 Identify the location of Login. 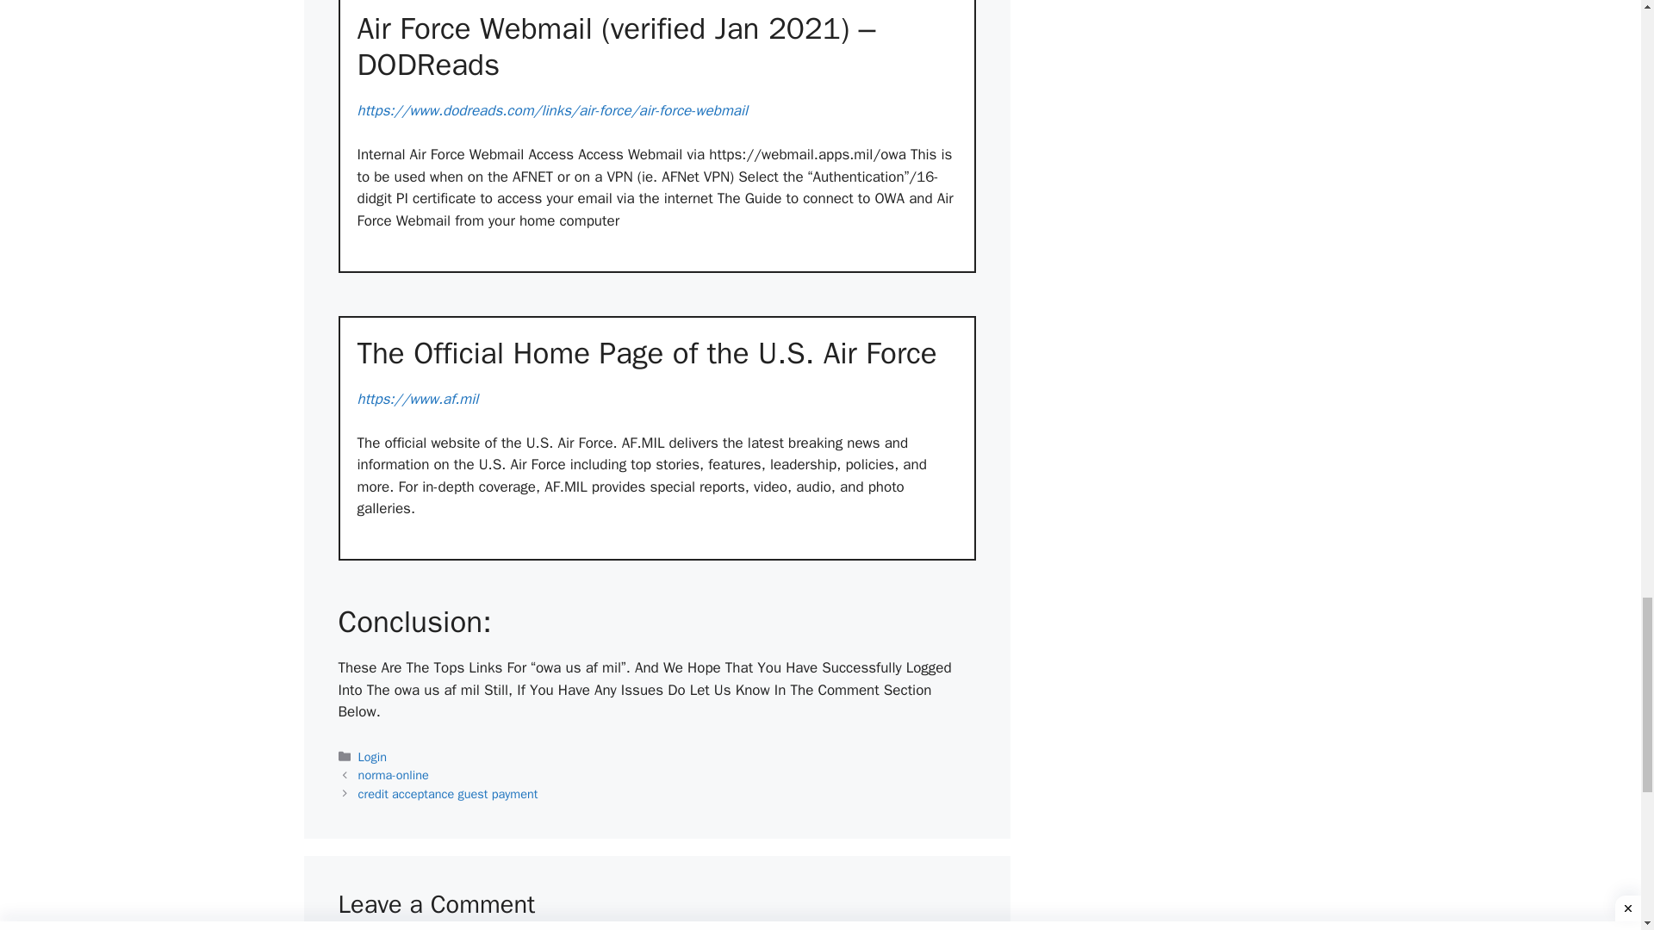
(372, 756).